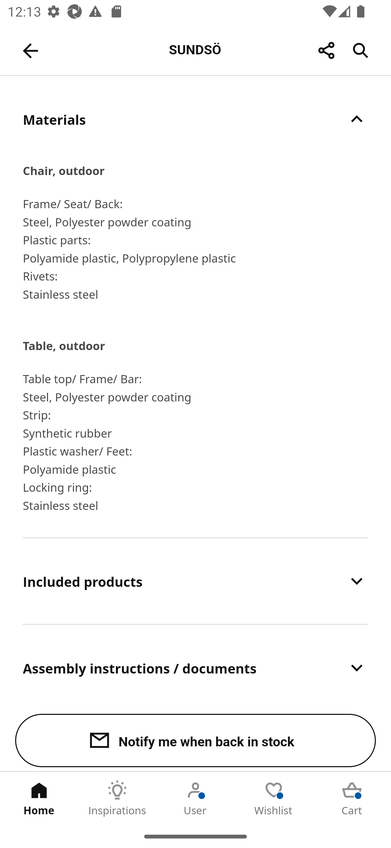 The width and height of the screenshot is (391, 848). What do you see at coordinates (274, 798) in the screenshot?
I see `Wishlist
Tab 4 of 5` at bounding box center [274, 798].